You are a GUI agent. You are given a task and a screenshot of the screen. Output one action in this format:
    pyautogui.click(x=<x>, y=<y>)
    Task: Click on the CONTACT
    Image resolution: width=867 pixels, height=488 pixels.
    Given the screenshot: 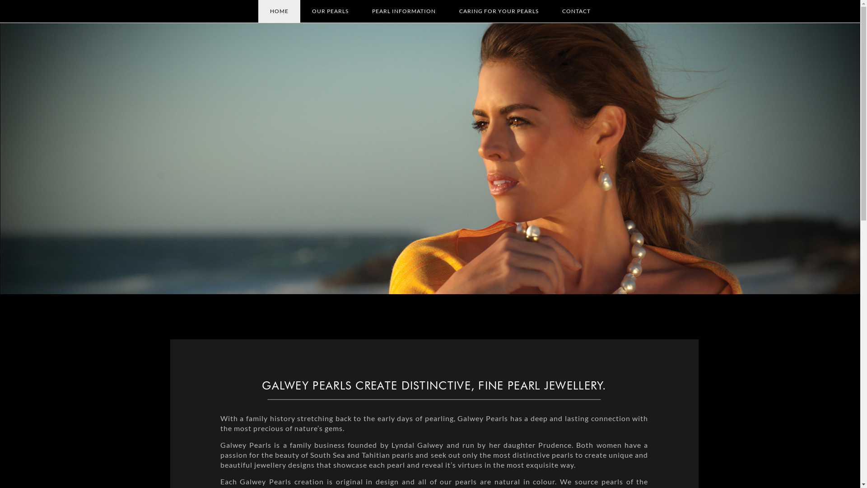 What is the action you would take?
    pyautogui.click(x=576, y=11)
    